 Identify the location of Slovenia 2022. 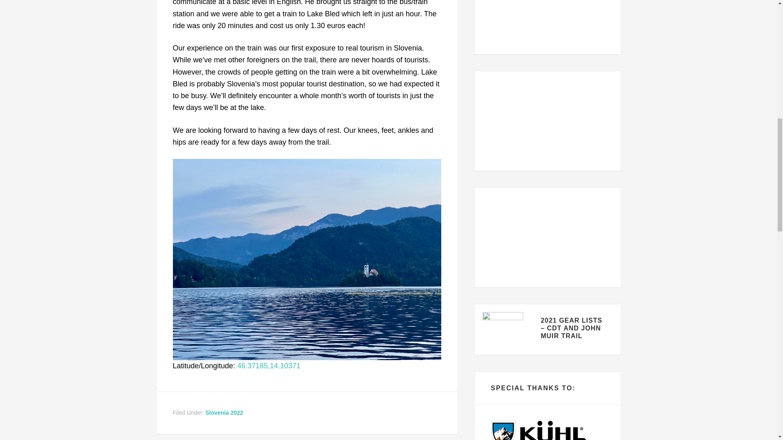
(224, 412).